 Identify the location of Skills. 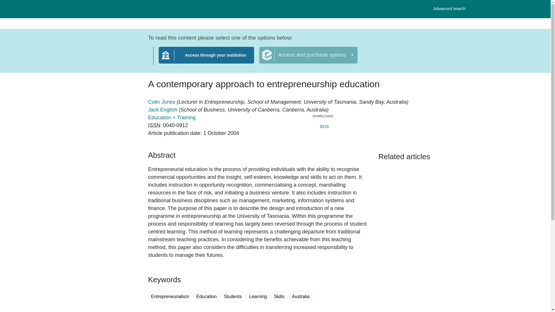
(279, 296).